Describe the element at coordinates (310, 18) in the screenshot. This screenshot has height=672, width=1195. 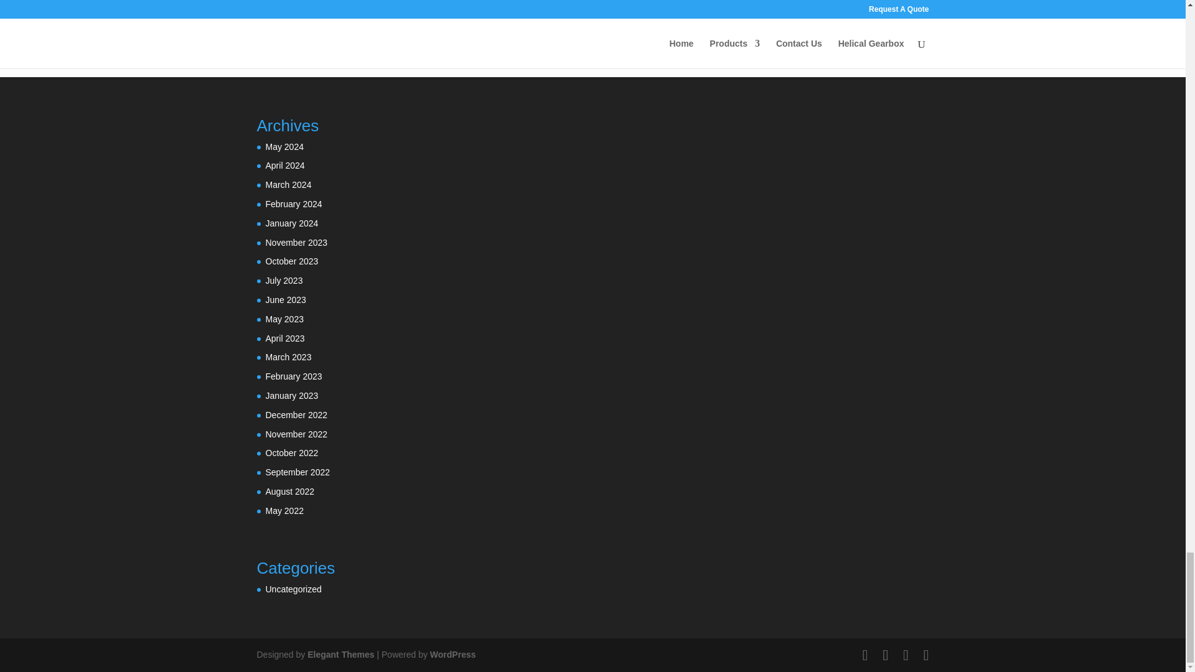
I see `beiben gearbox` at that location.